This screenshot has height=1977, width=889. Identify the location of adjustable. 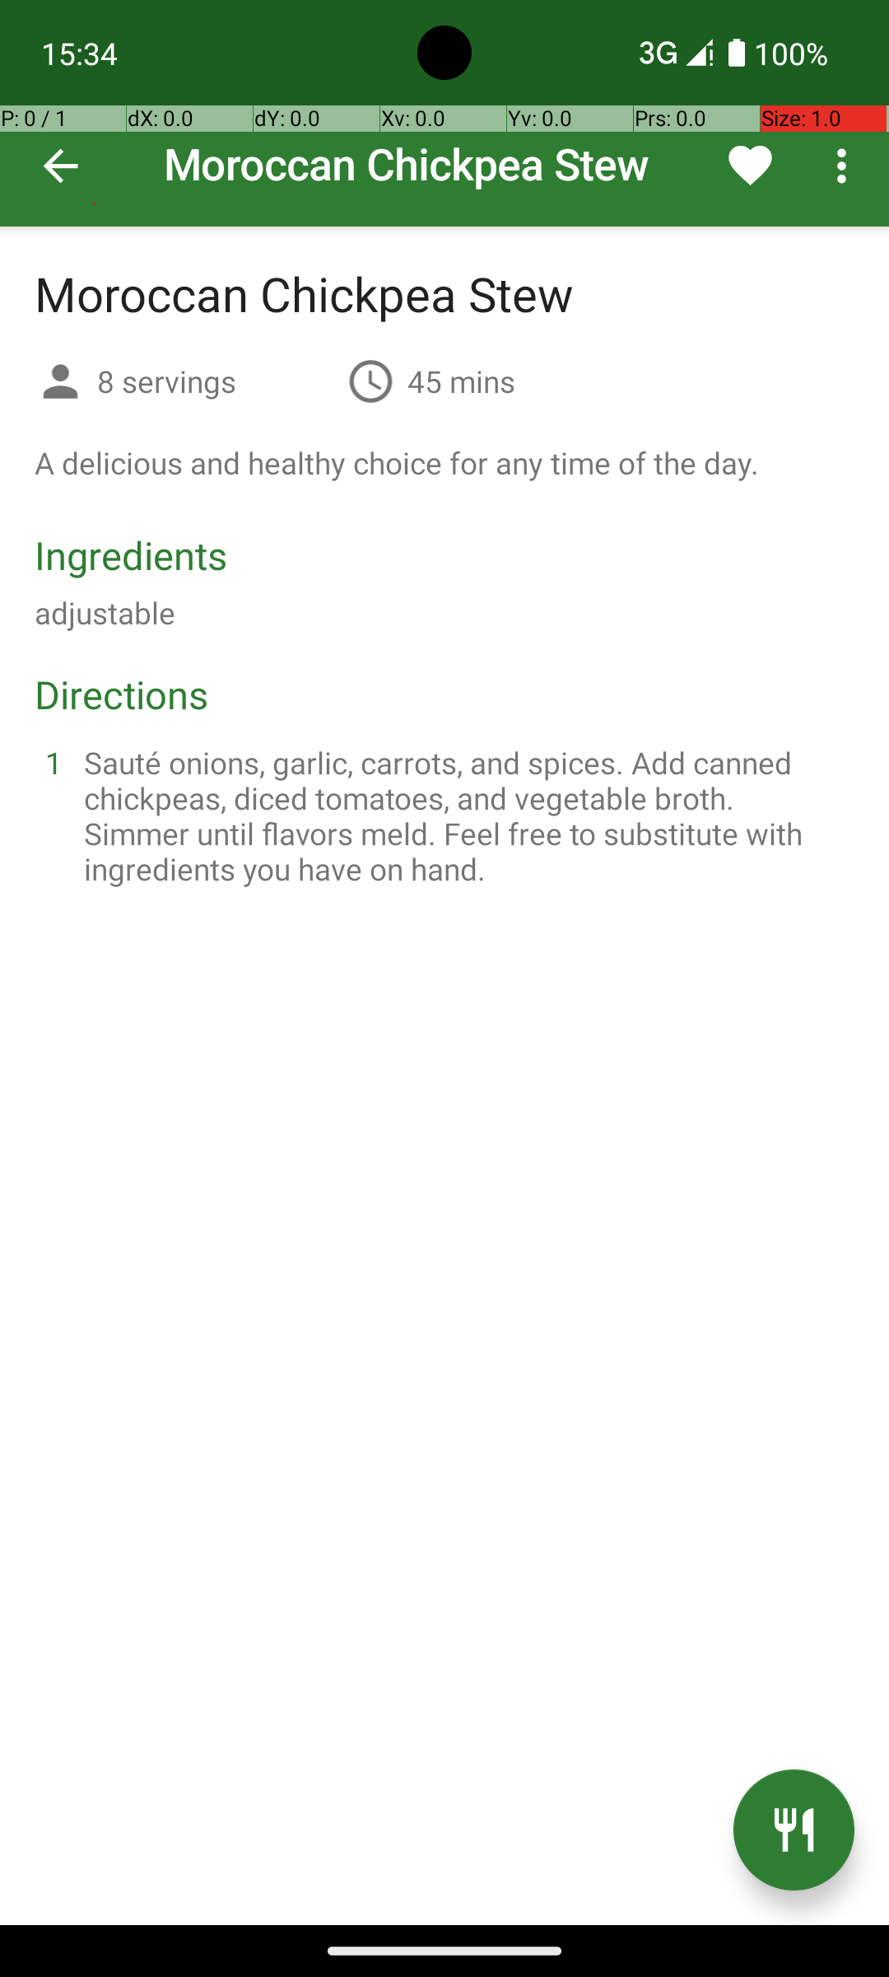
(105, 613).